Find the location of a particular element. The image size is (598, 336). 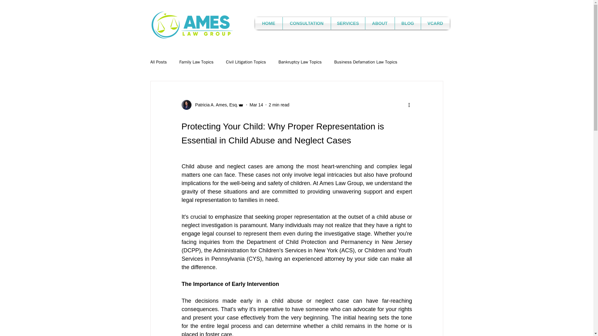

Business Defamation Law Topics is located at coordinates (366, 62).